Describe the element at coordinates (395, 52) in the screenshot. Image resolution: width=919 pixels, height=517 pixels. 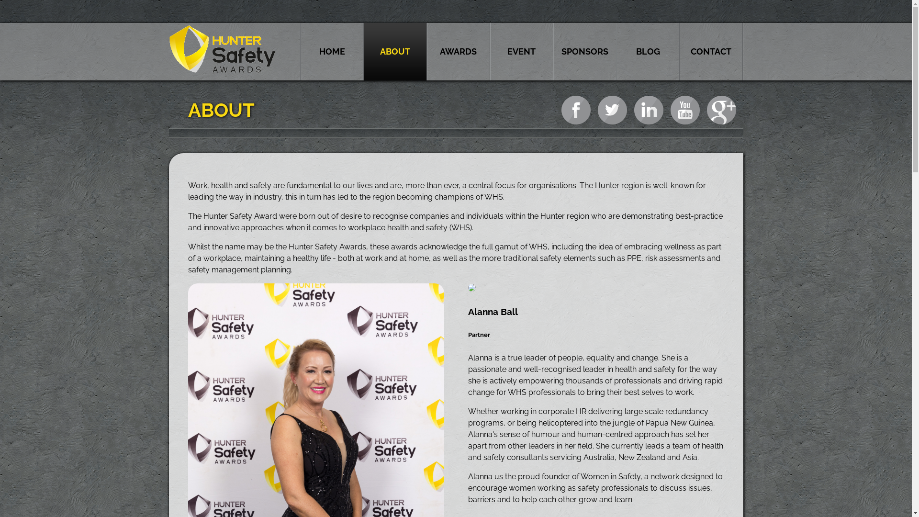
I see `ABOUT` at that location.